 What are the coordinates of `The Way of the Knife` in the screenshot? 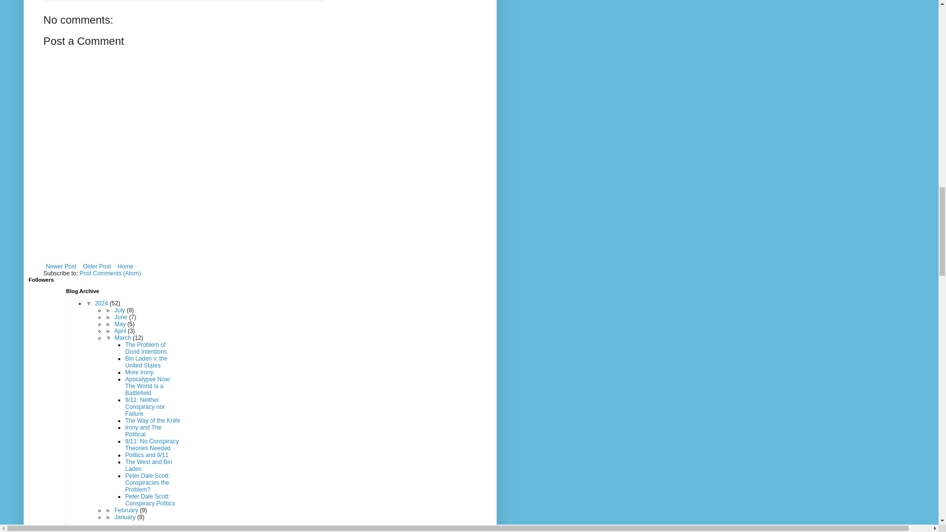 It's located at (153, 420).